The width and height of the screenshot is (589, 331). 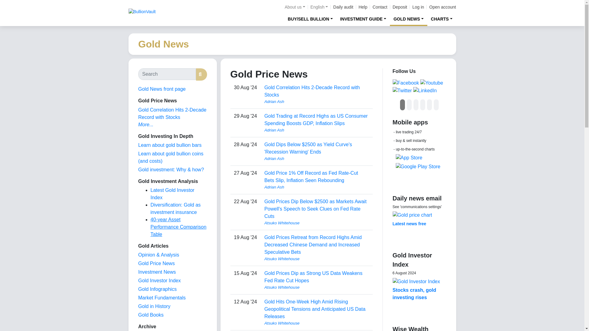 I want to click on View user profile., so click(x=317, y=259).